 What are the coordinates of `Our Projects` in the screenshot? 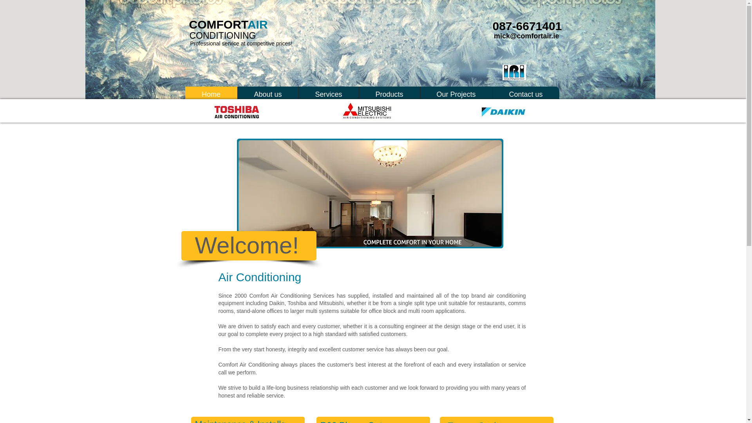 It's located at (456, 94).